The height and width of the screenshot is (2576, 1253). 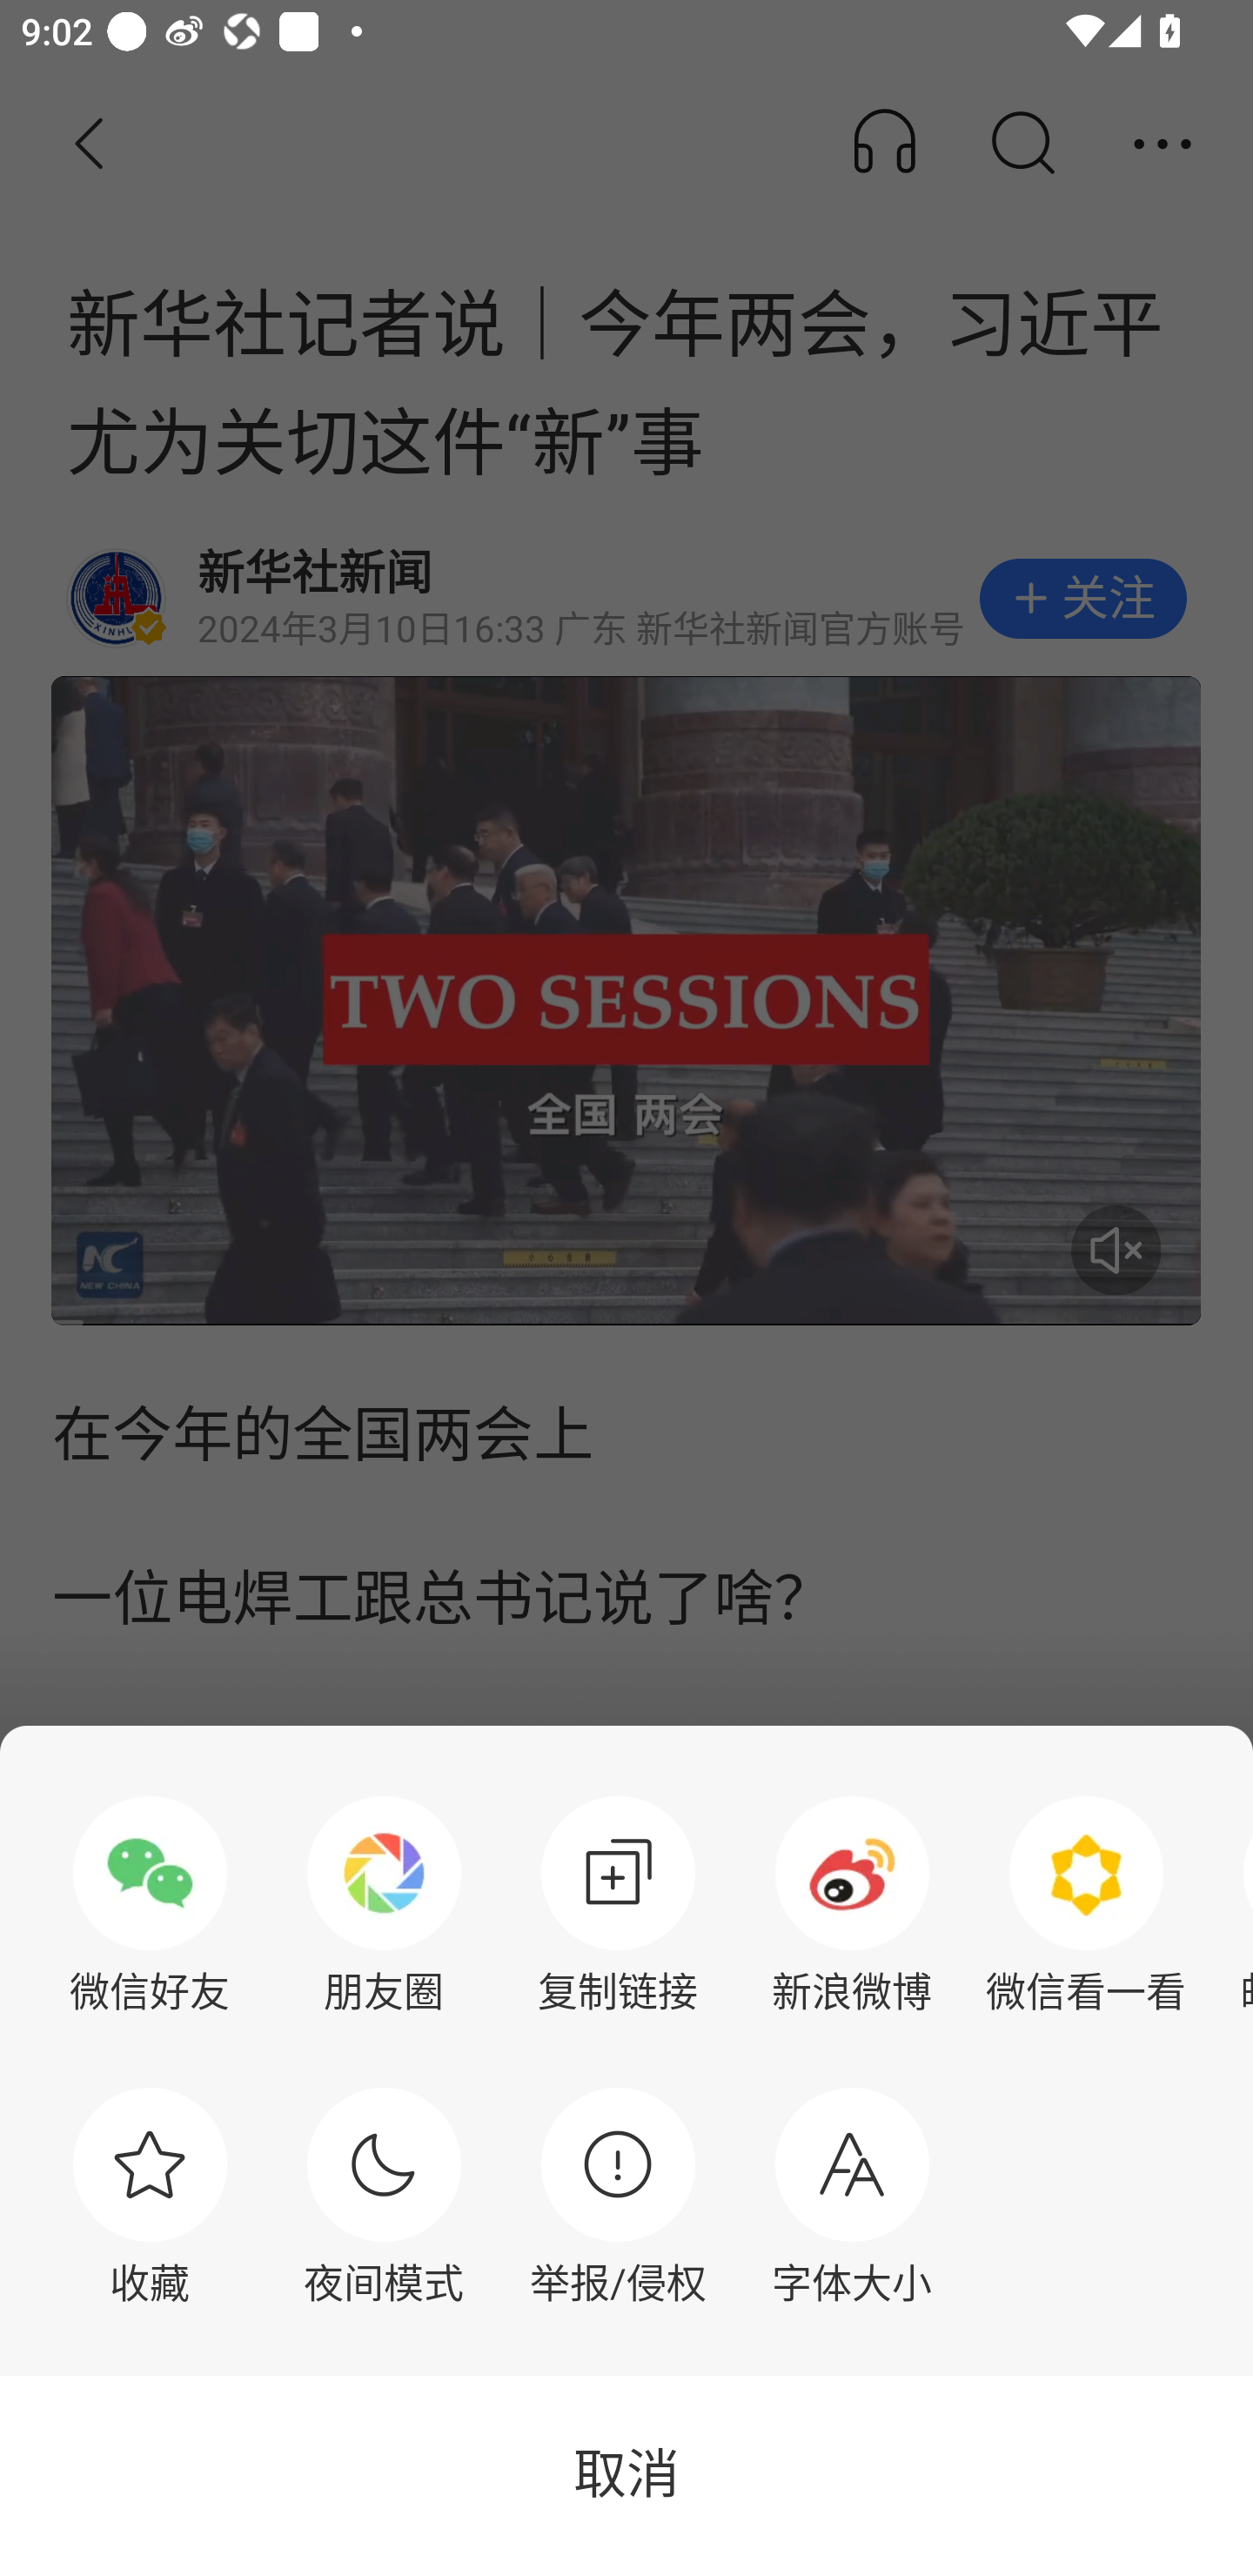 I want to click on  举报/侵权 举报/侵权, so click(x=618, y=2197).